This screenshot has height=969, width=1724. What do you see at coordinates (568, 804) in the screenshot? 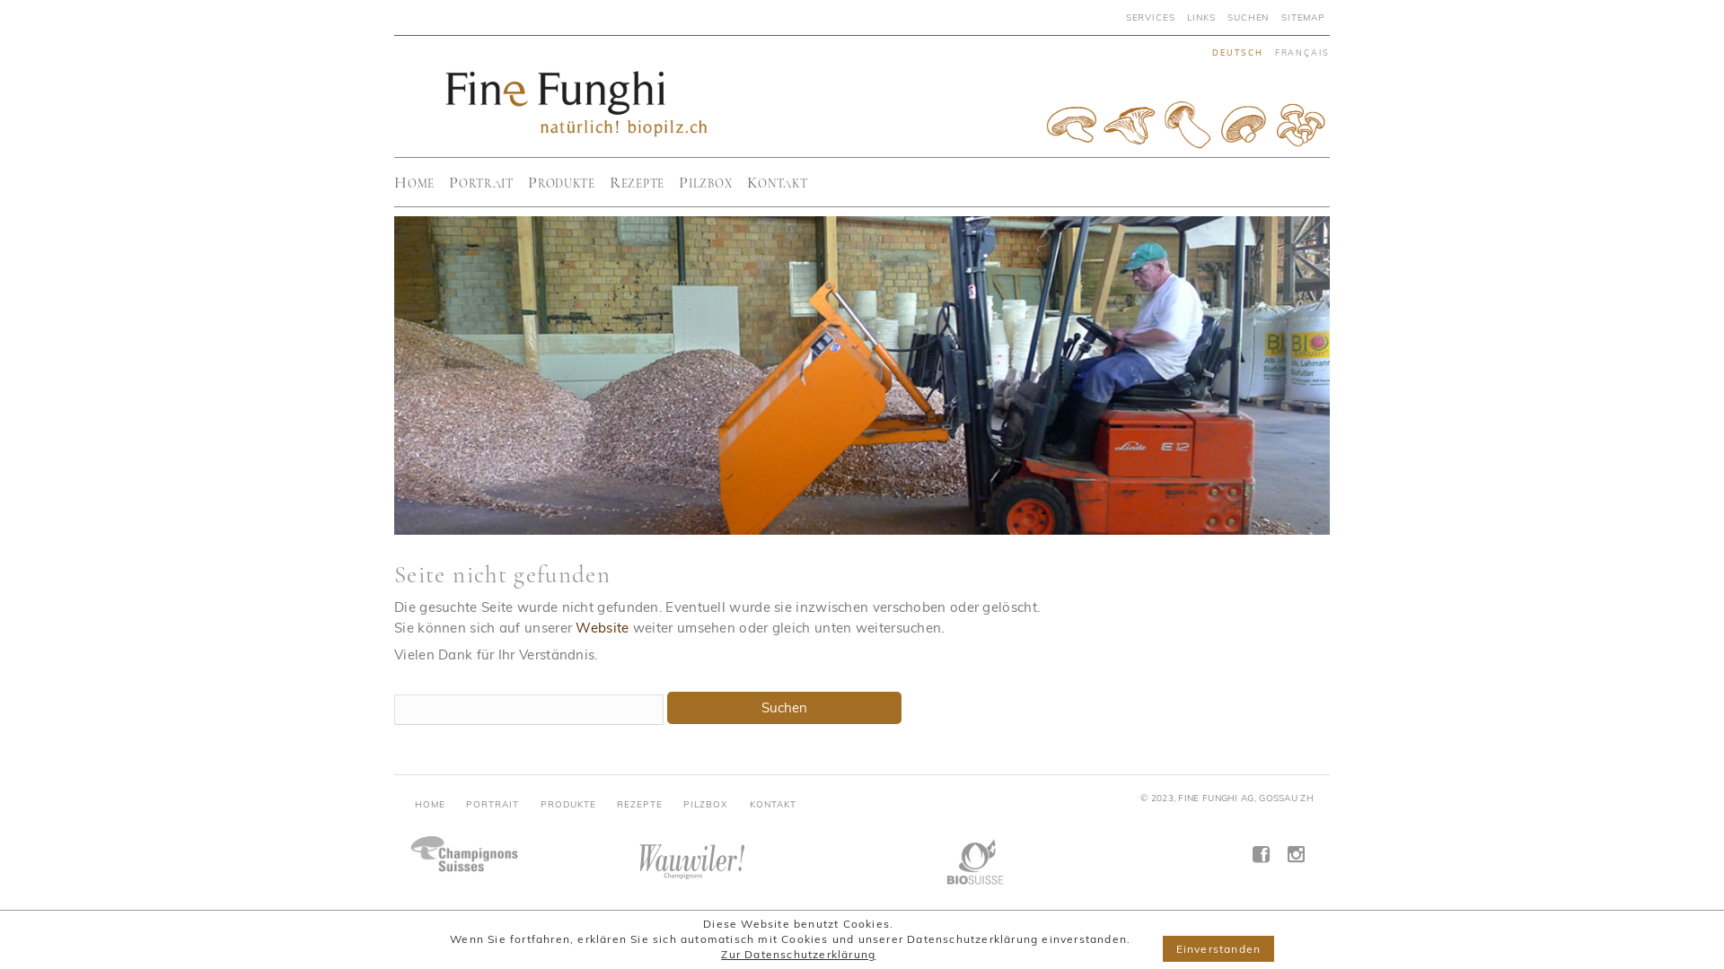
I see `PRODUKTE` at bounding box center [568, 804].